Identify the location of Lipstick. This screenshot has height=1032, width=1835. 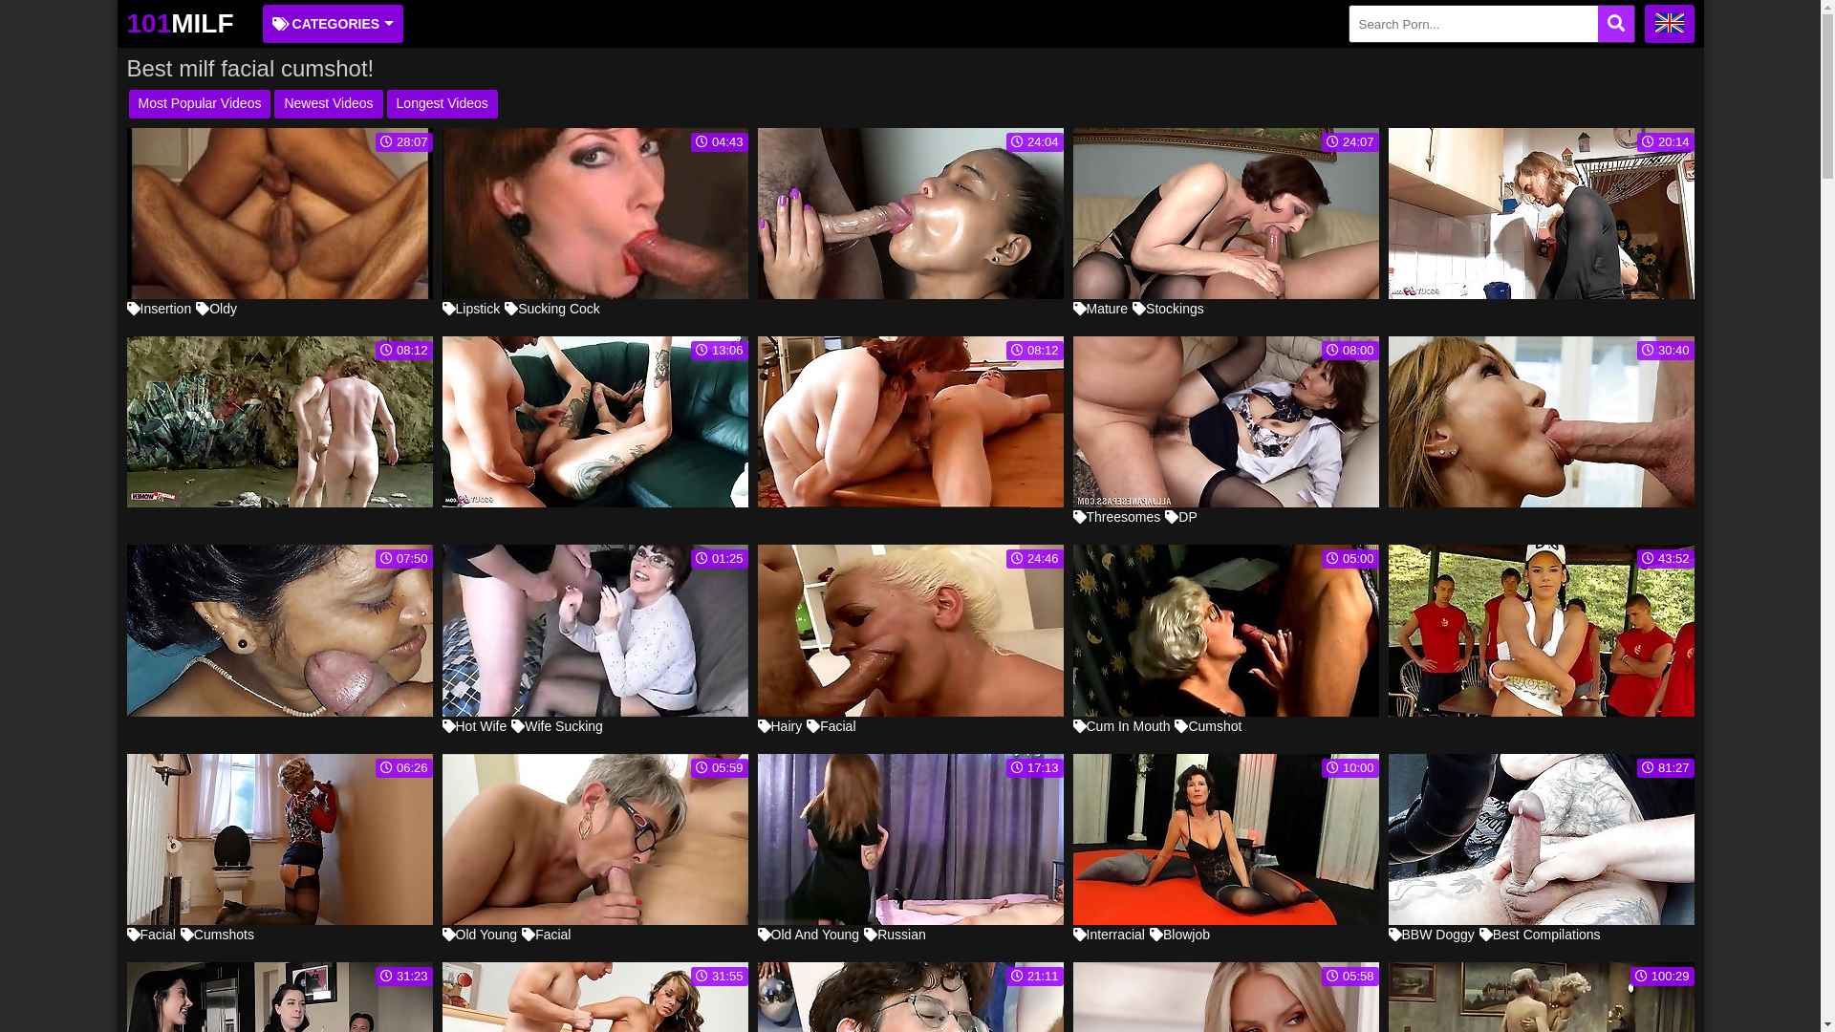
(470, 309).